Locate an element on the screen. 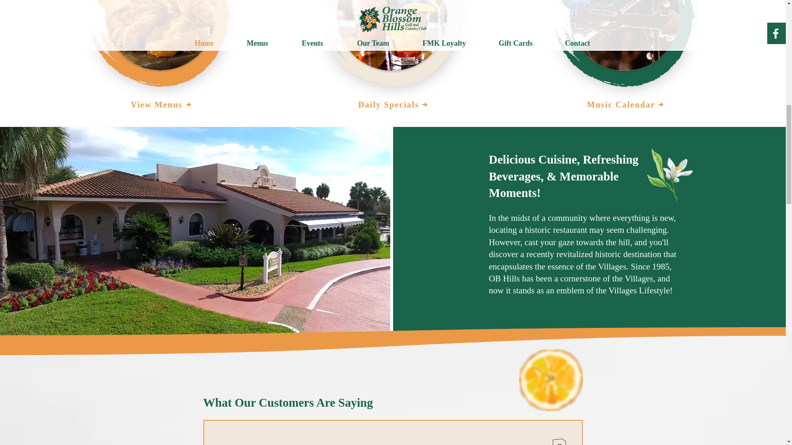 This screenshot has height=445, width=792. Music Calendar is located at coordinates (625, 105).